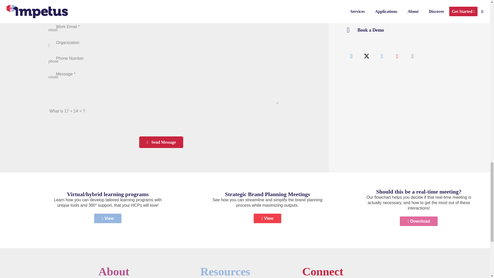  Describe the element at coordinates (382, 56) in the screenshot. I see `Facebook` at that location.